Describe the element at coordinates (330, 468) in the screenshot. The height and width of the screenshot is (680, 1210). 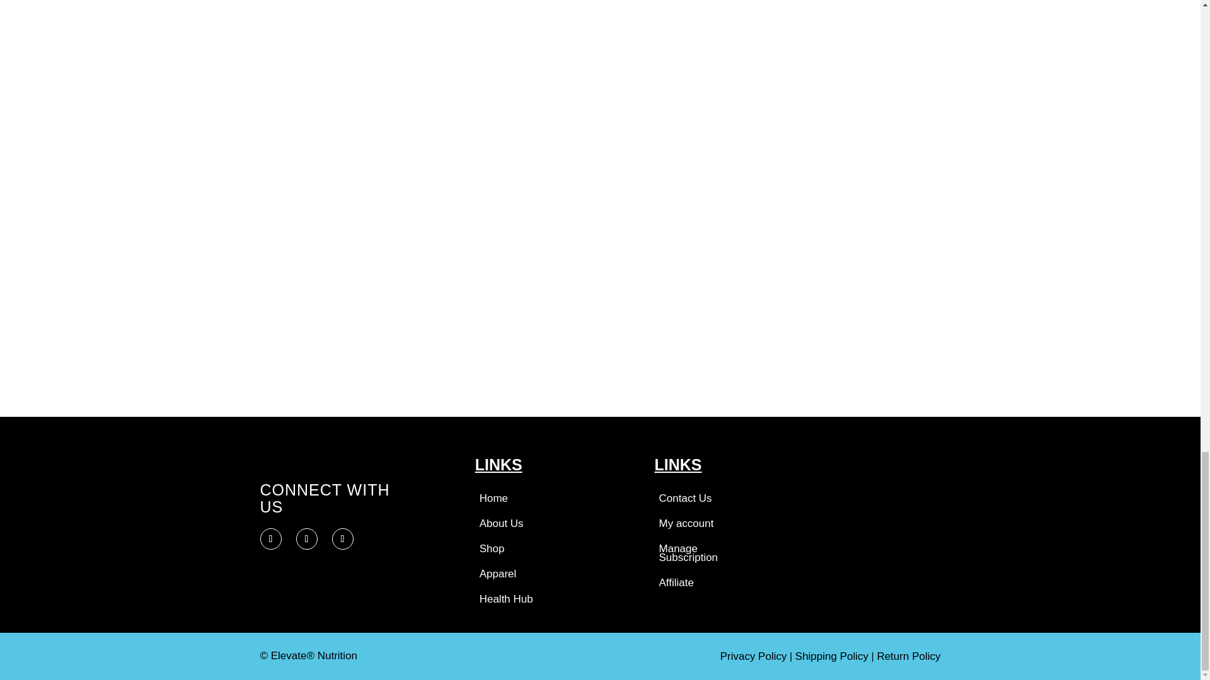
I see `Elevate-Nutrition-Logo` at that location.